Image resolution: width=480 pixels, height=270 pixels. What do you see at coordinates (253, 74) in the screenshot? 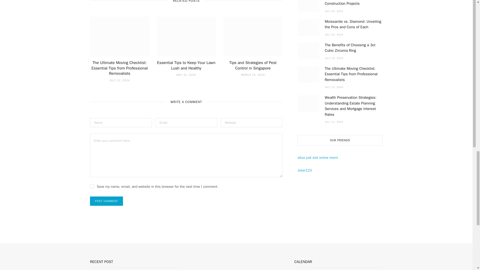
I see `MARCH 14, 2024` at bounding box center [253, 74].